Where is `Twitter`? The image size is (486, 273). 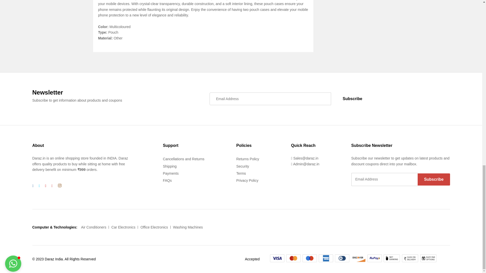
Twitter is located at coordinates (39, 186).